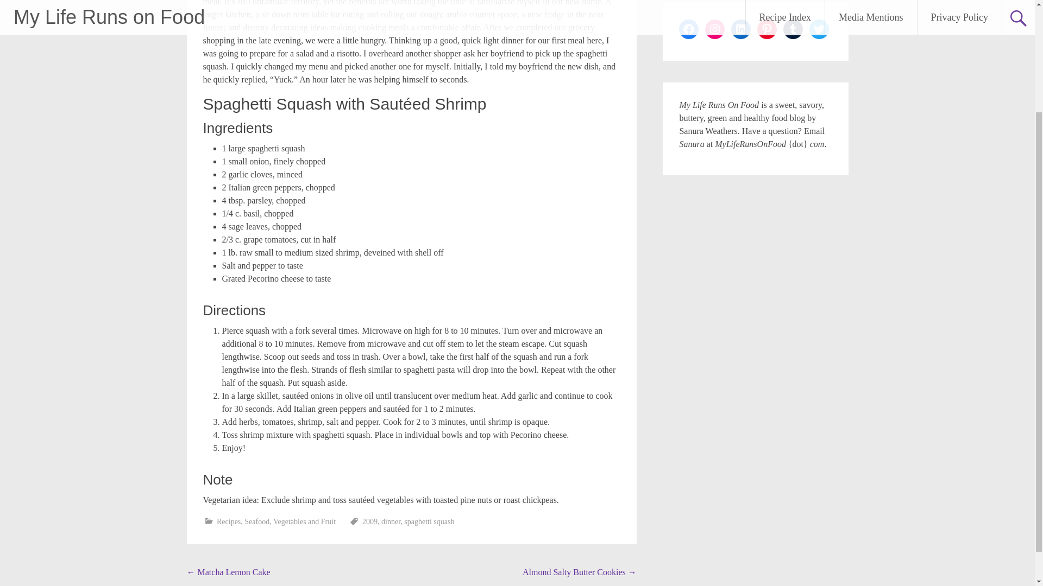 Image resolution: width=1043 pixels, height=586 pixels. What do you see at coordinates (715, 29) in the screenshot?
I see `Instagram` at bounding box center [715, 29].